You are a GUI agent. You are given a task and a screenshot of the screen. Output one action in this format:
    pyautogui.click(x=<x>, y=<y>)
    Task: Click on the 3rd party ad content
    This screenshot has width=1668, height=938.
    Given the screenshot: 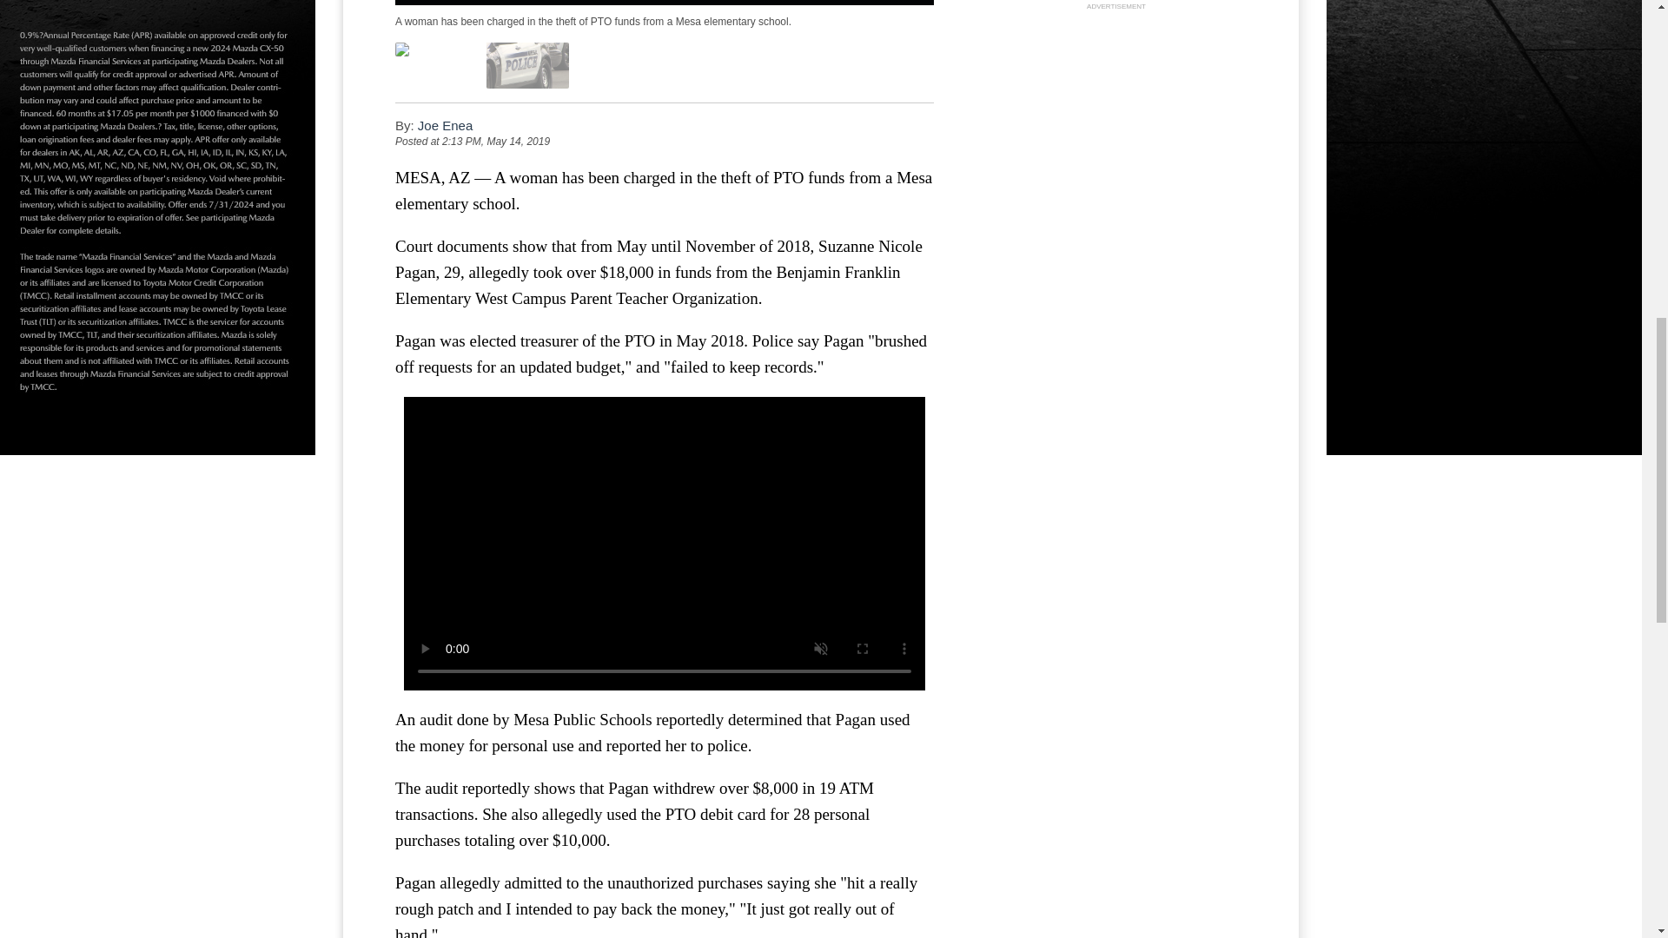 What is the action you would take?
    pyautogui.click(x=1115, y=122)
    